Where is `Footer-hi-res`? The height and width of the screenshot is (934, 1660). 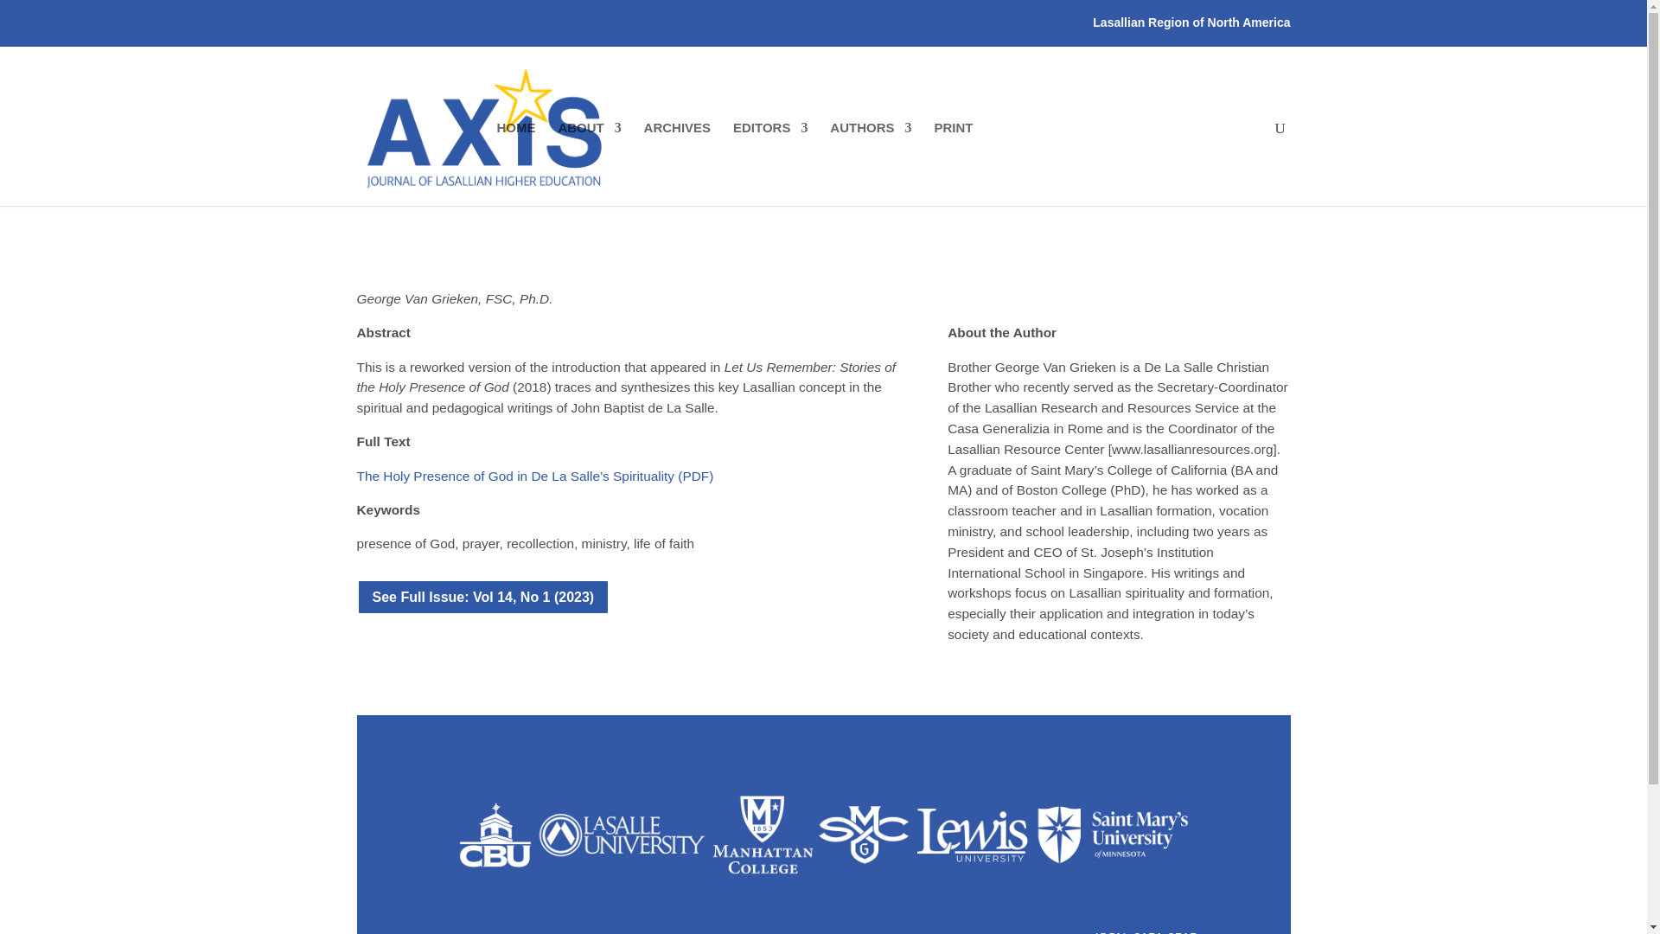 Footer-hi-res is located at coordinates (823, 834).